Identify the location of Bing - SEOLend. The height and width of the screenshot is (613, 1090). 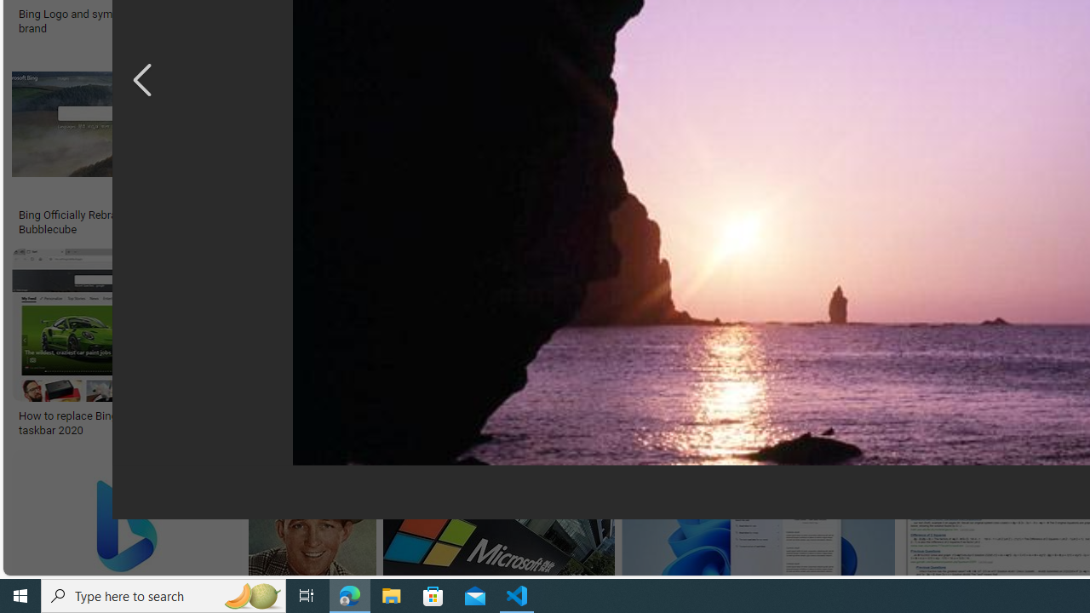
(329, 215).